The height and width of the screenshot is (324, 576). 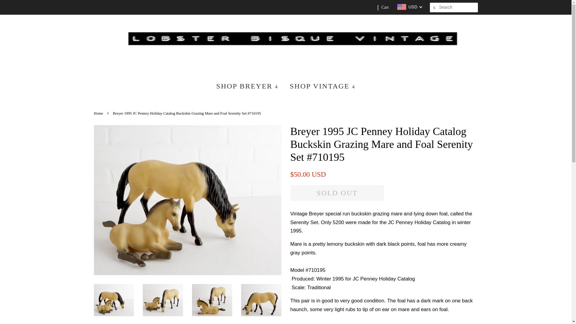 I want to click on SOLD OUT, so click(x=337, y=193).